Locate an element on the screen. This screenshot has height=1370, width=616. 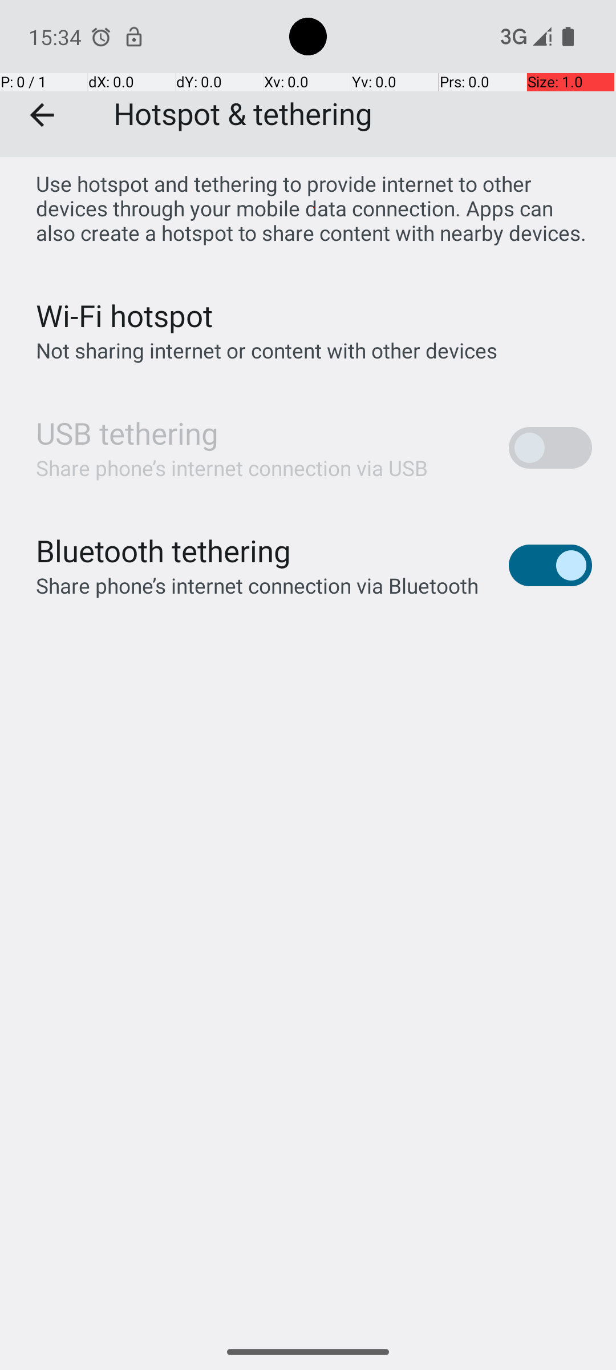
Share phone’s internet connection via Bluetooth is located at coordinates (257, 586).